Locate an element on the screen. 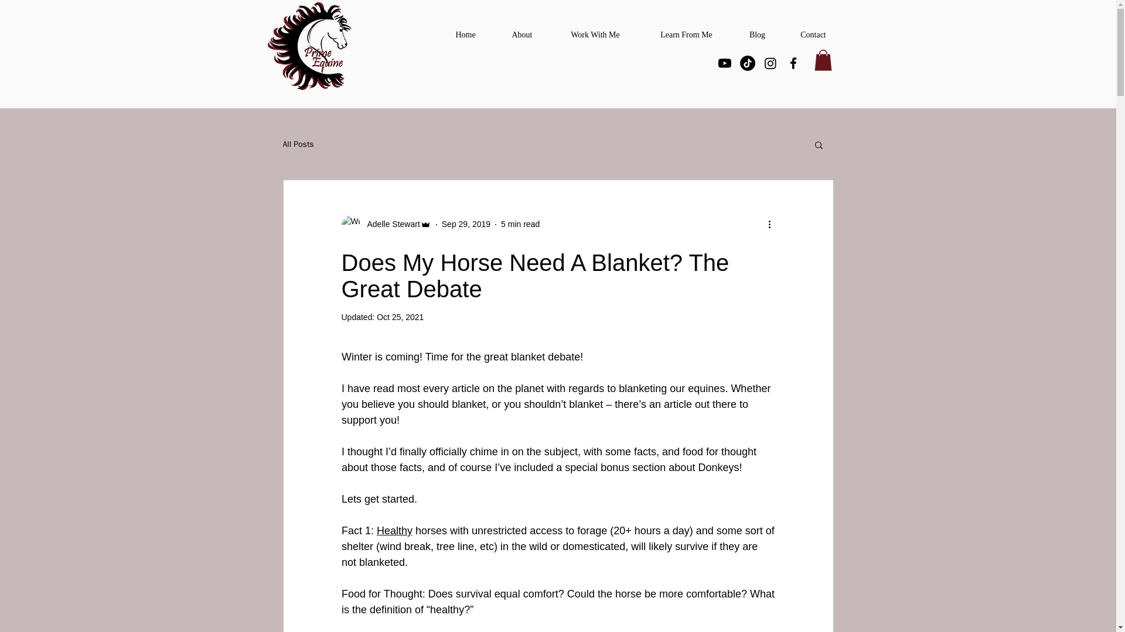 The image size is (1125, 632). All Posts is located at coordinates (298, 144).